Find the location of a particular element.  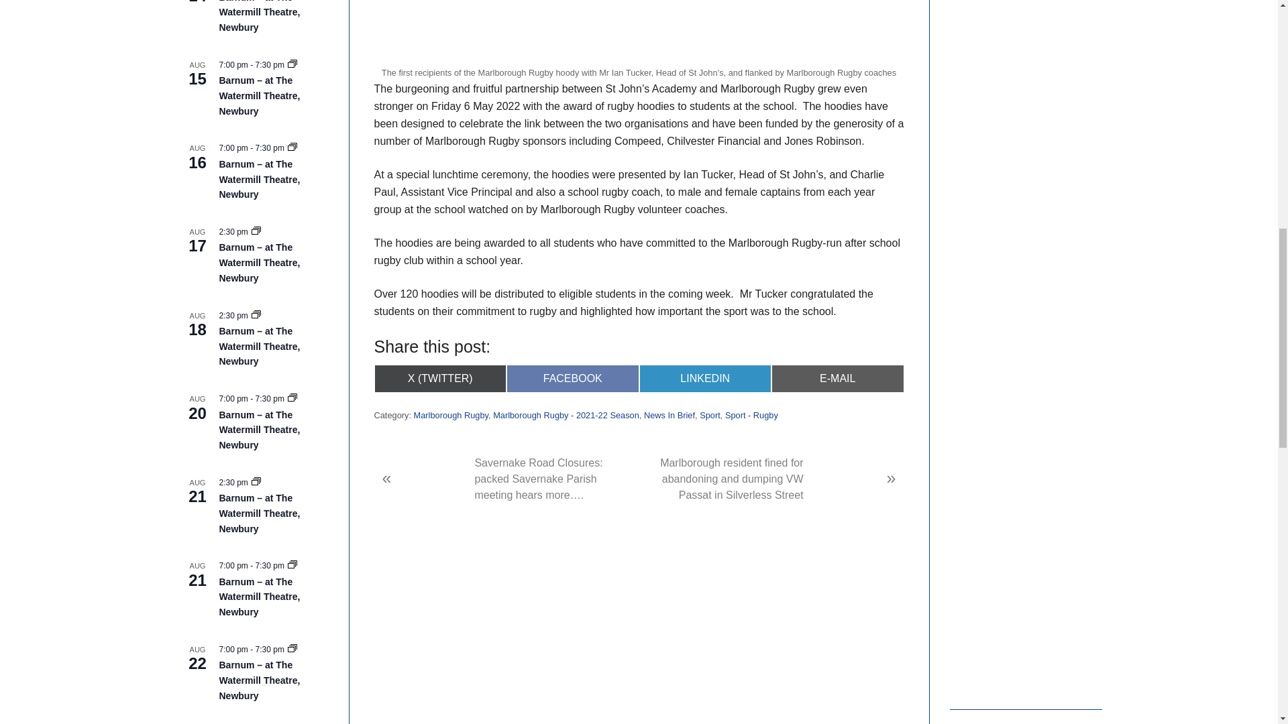

Event Series is located at coordinates (256, 232).